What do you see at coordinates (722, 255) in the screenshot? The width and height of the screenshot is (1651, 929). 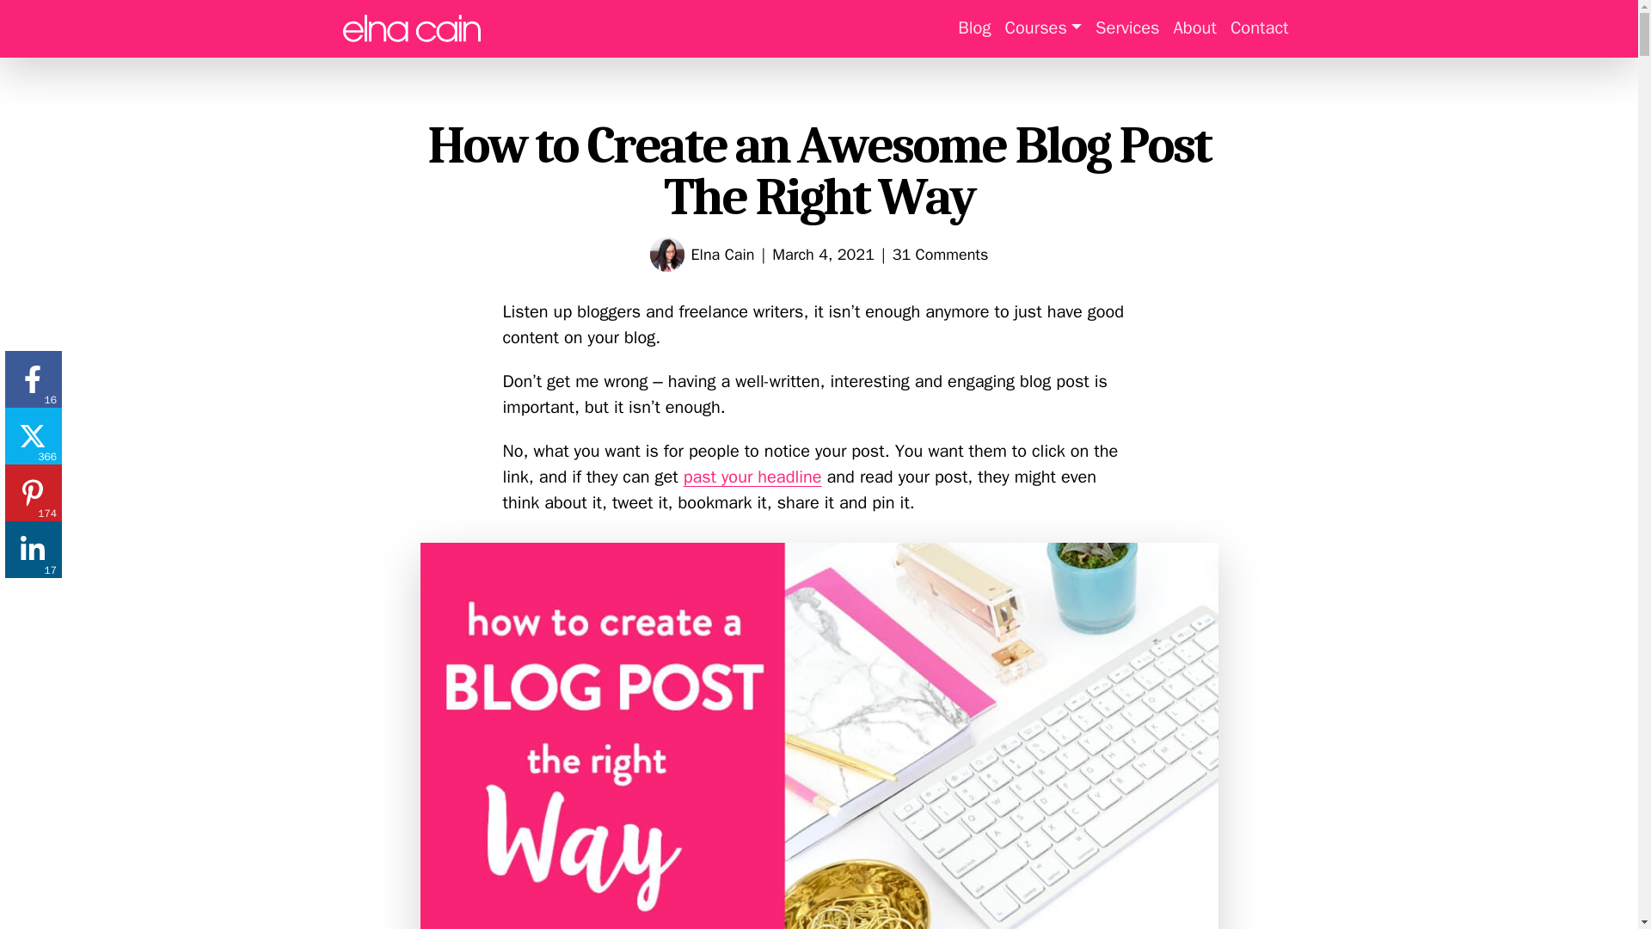 I see `Elna Cain` at bounding box center [722, 255].